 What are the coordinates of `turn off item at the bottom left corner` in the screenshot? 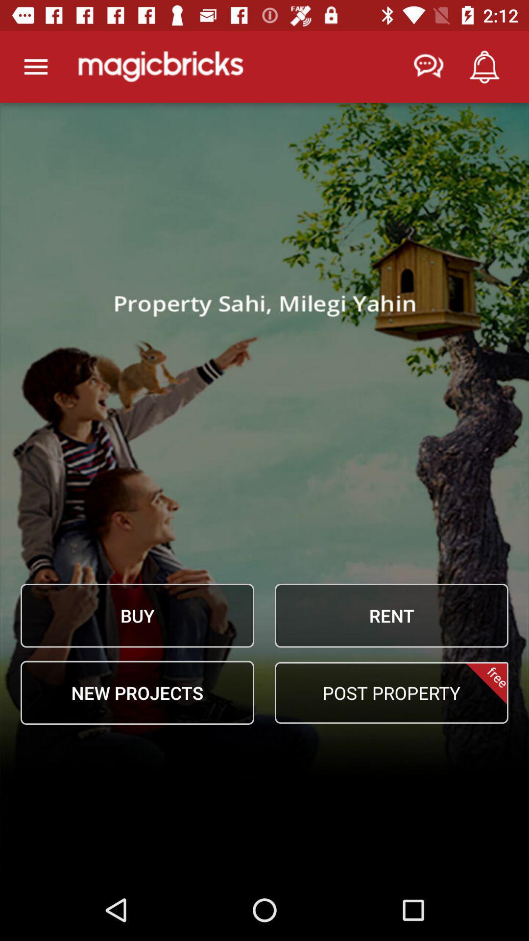 It's located at (137, 693).